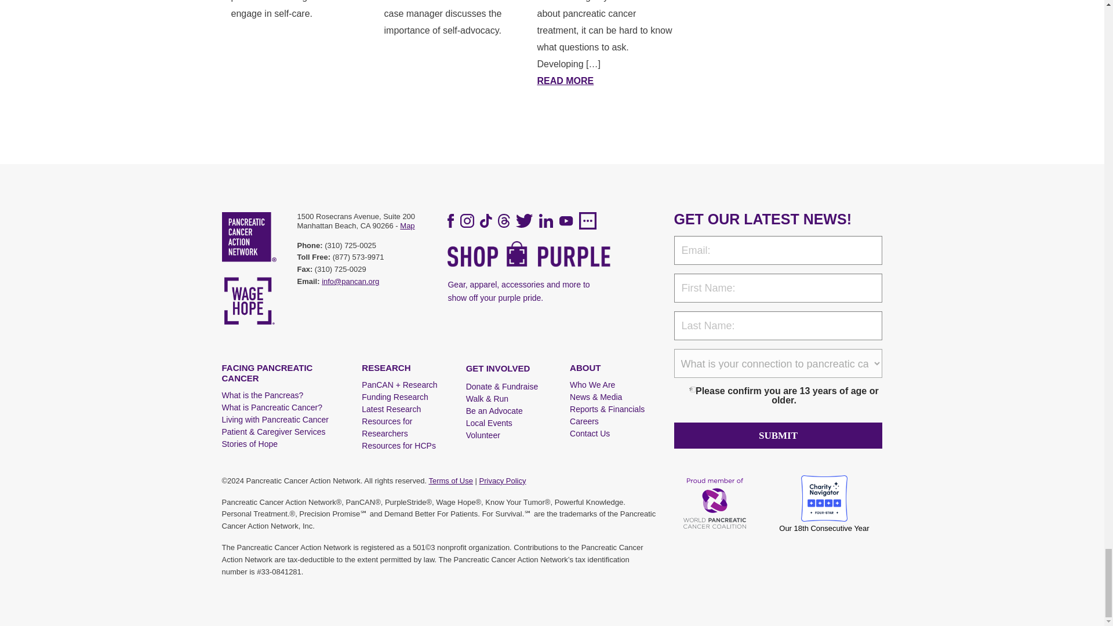  What do you see at coordinates (716, 503) in the screenshot?
I see `wpcc` at bounding box center [716, 503].